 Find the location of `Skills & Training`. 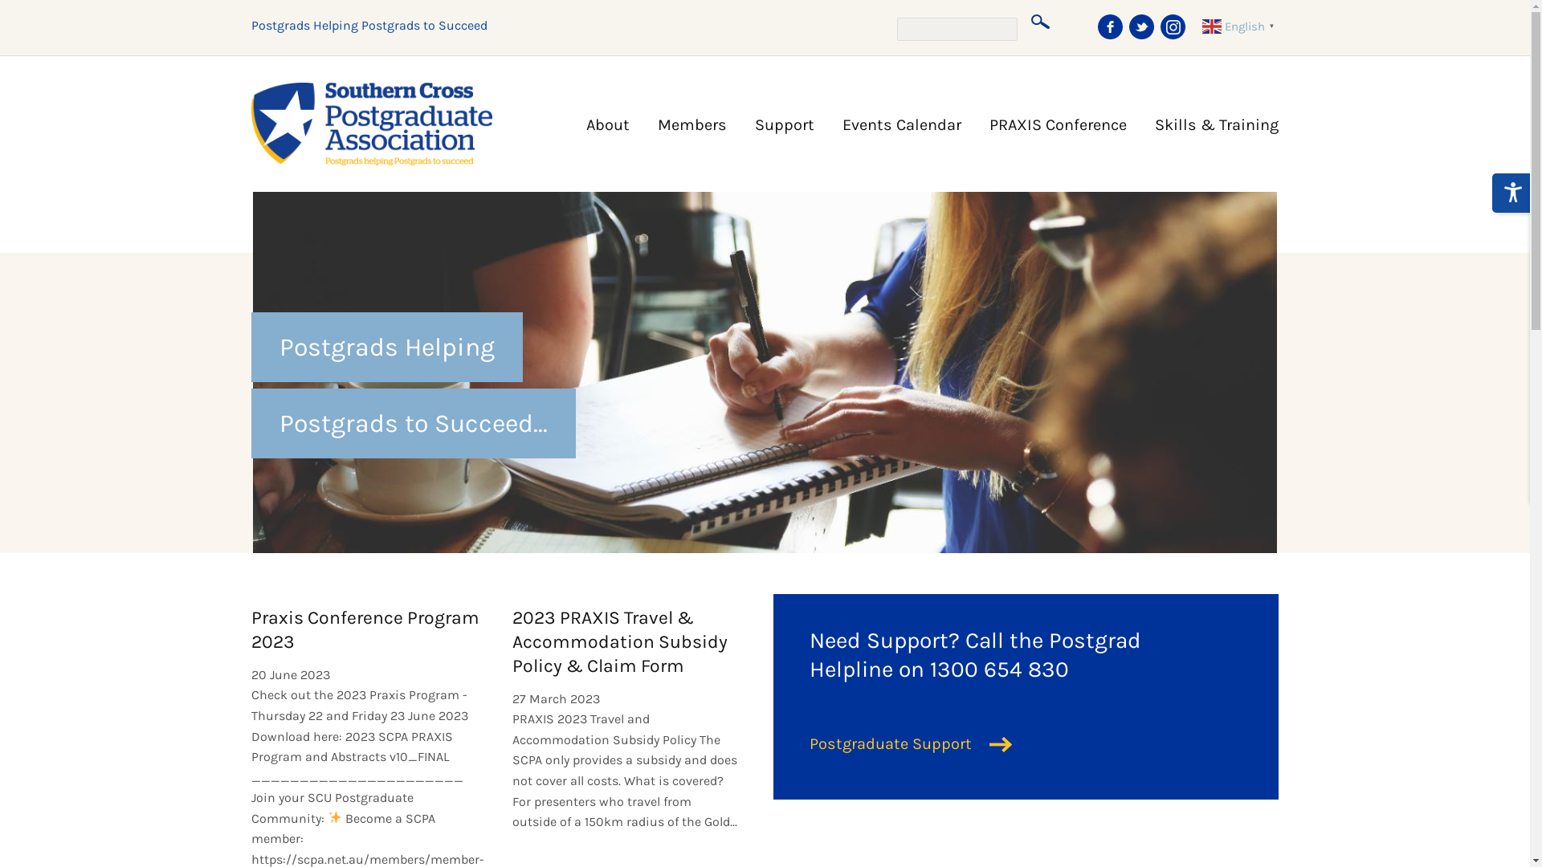

Skills & Training is located at coordinates (1203, 117).